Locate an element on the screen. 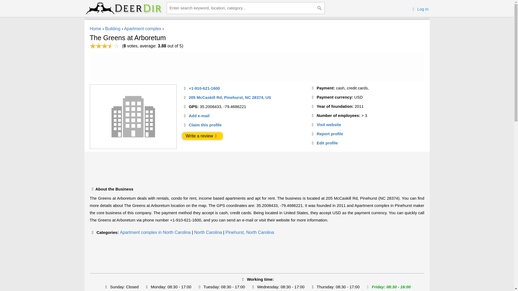 The height and width of the screenshot is (291, 518). Apartment complex in North Carolina is located at coordinates (155, 232).